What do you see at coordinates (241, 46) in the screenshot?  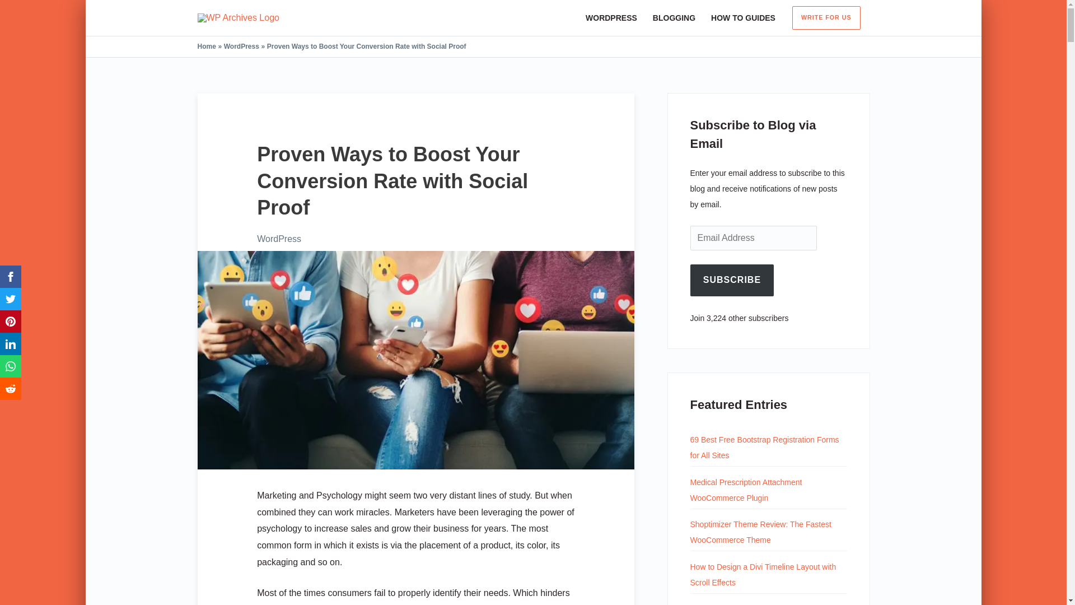 I see `WordPress` at bounding box center [241, 46].